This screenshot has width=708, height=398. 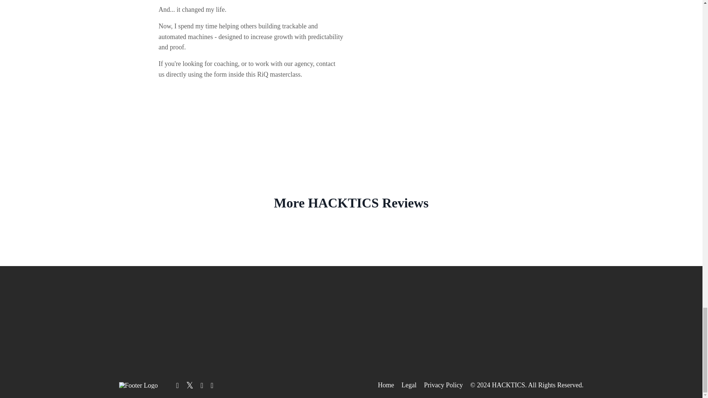 I want to click on Privacy Policy, so click(x=443, y=385).